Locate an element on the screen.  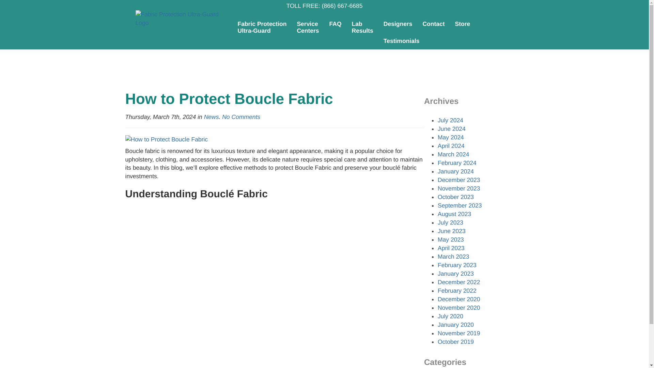
March 2024 is located at coordinates (453, 154).